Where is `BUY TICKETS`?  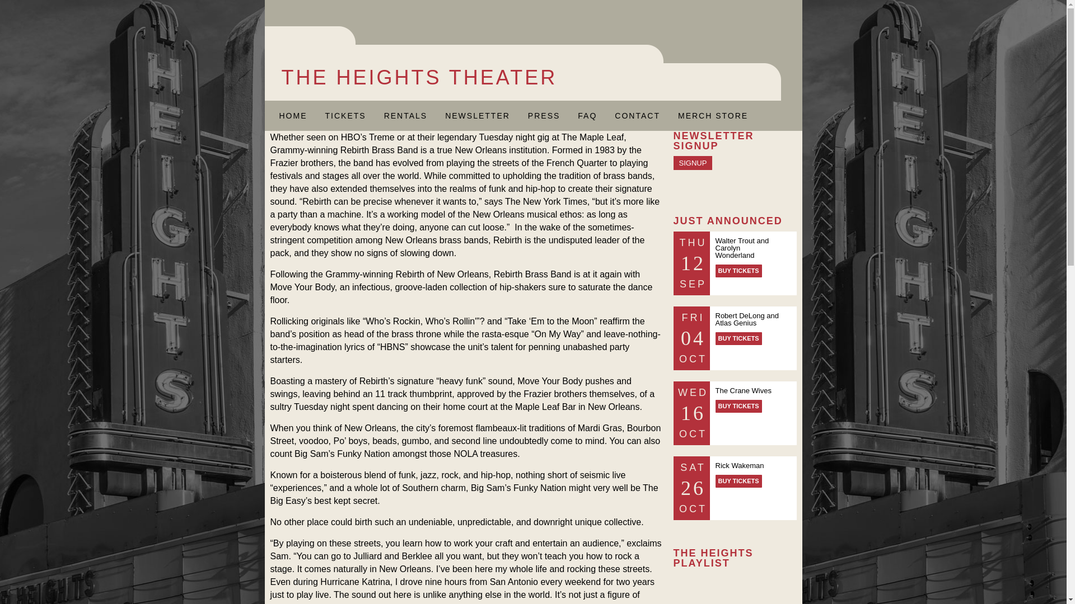
BUY TICKETS is located at coordinates (739, 406).